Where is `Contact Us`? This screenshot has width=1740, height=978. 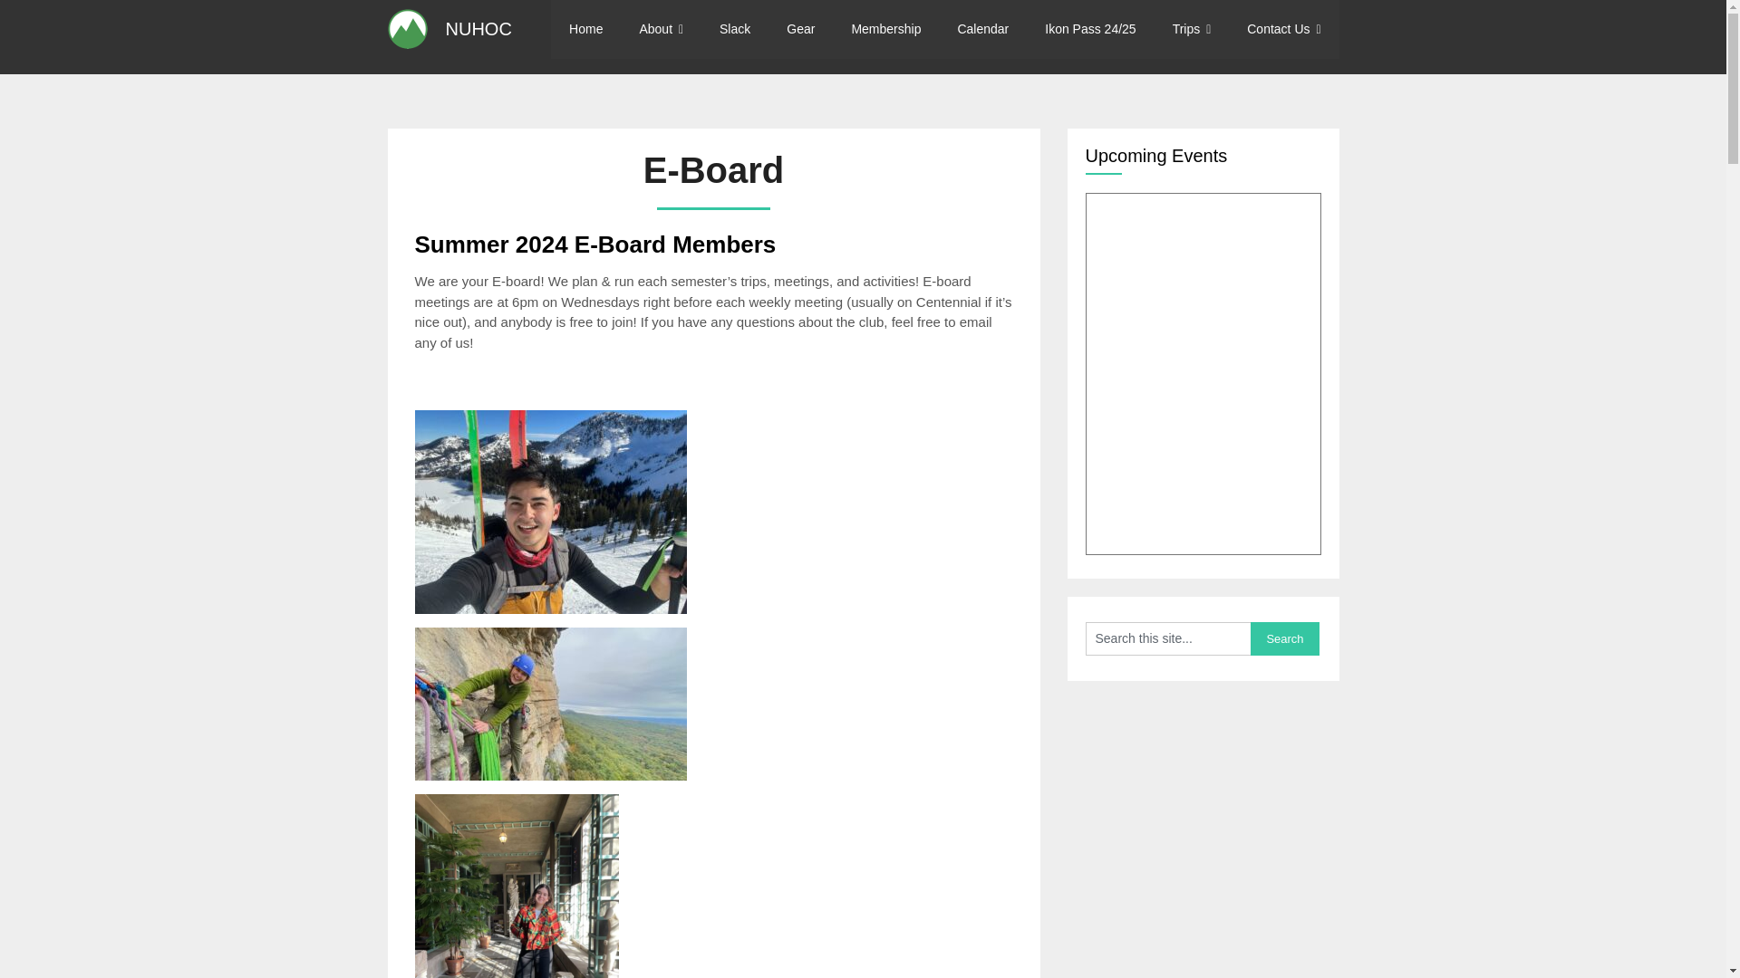 Contact Us is located at coordinates (1283, 29).